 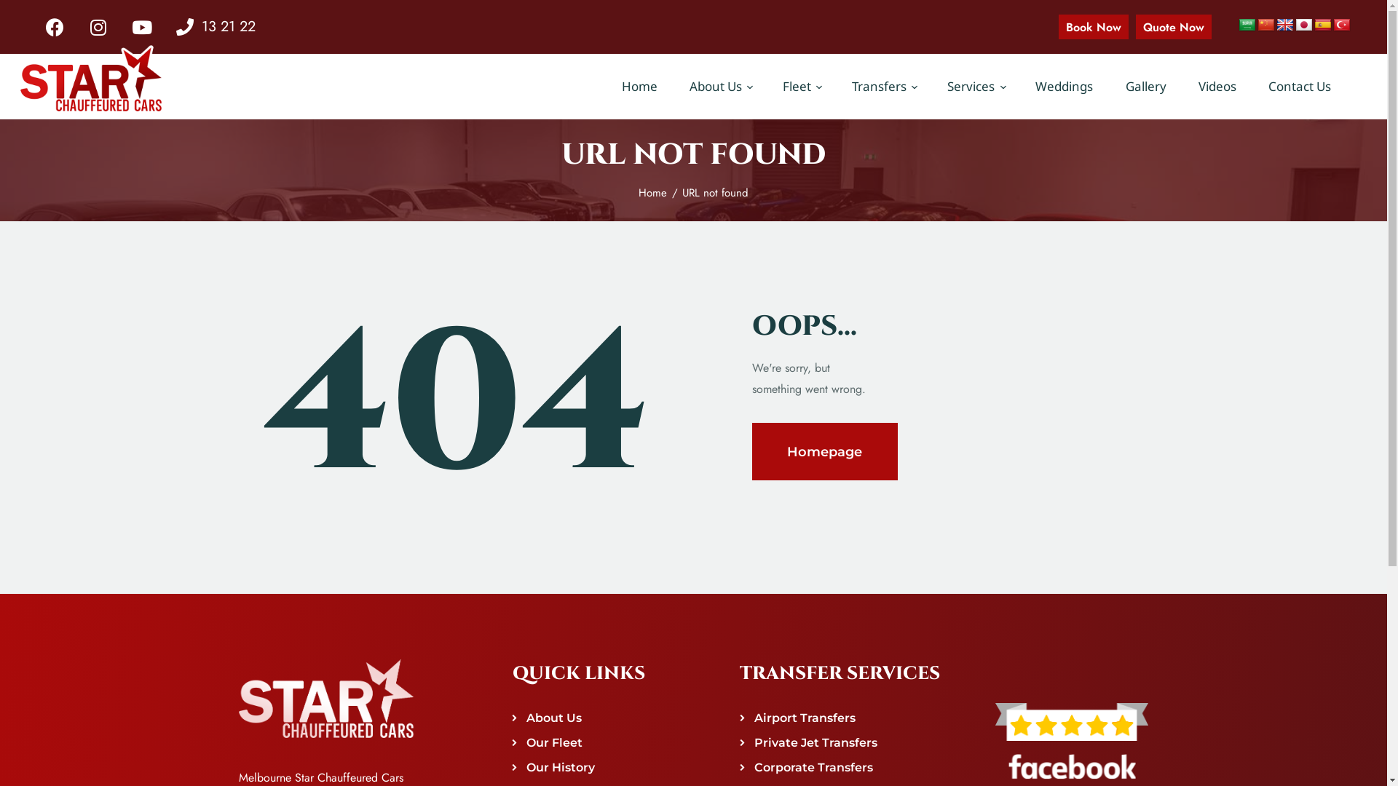 I want to click on About Us, so click(x=554, y=718).